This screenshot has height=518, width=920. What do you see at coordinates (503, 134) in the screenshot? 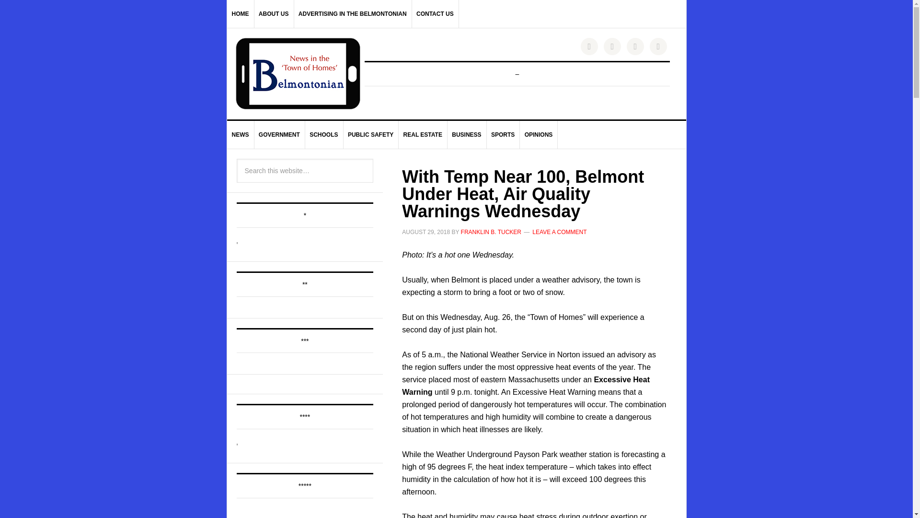
I see `SPORTS` at bounding box center [503, 134].